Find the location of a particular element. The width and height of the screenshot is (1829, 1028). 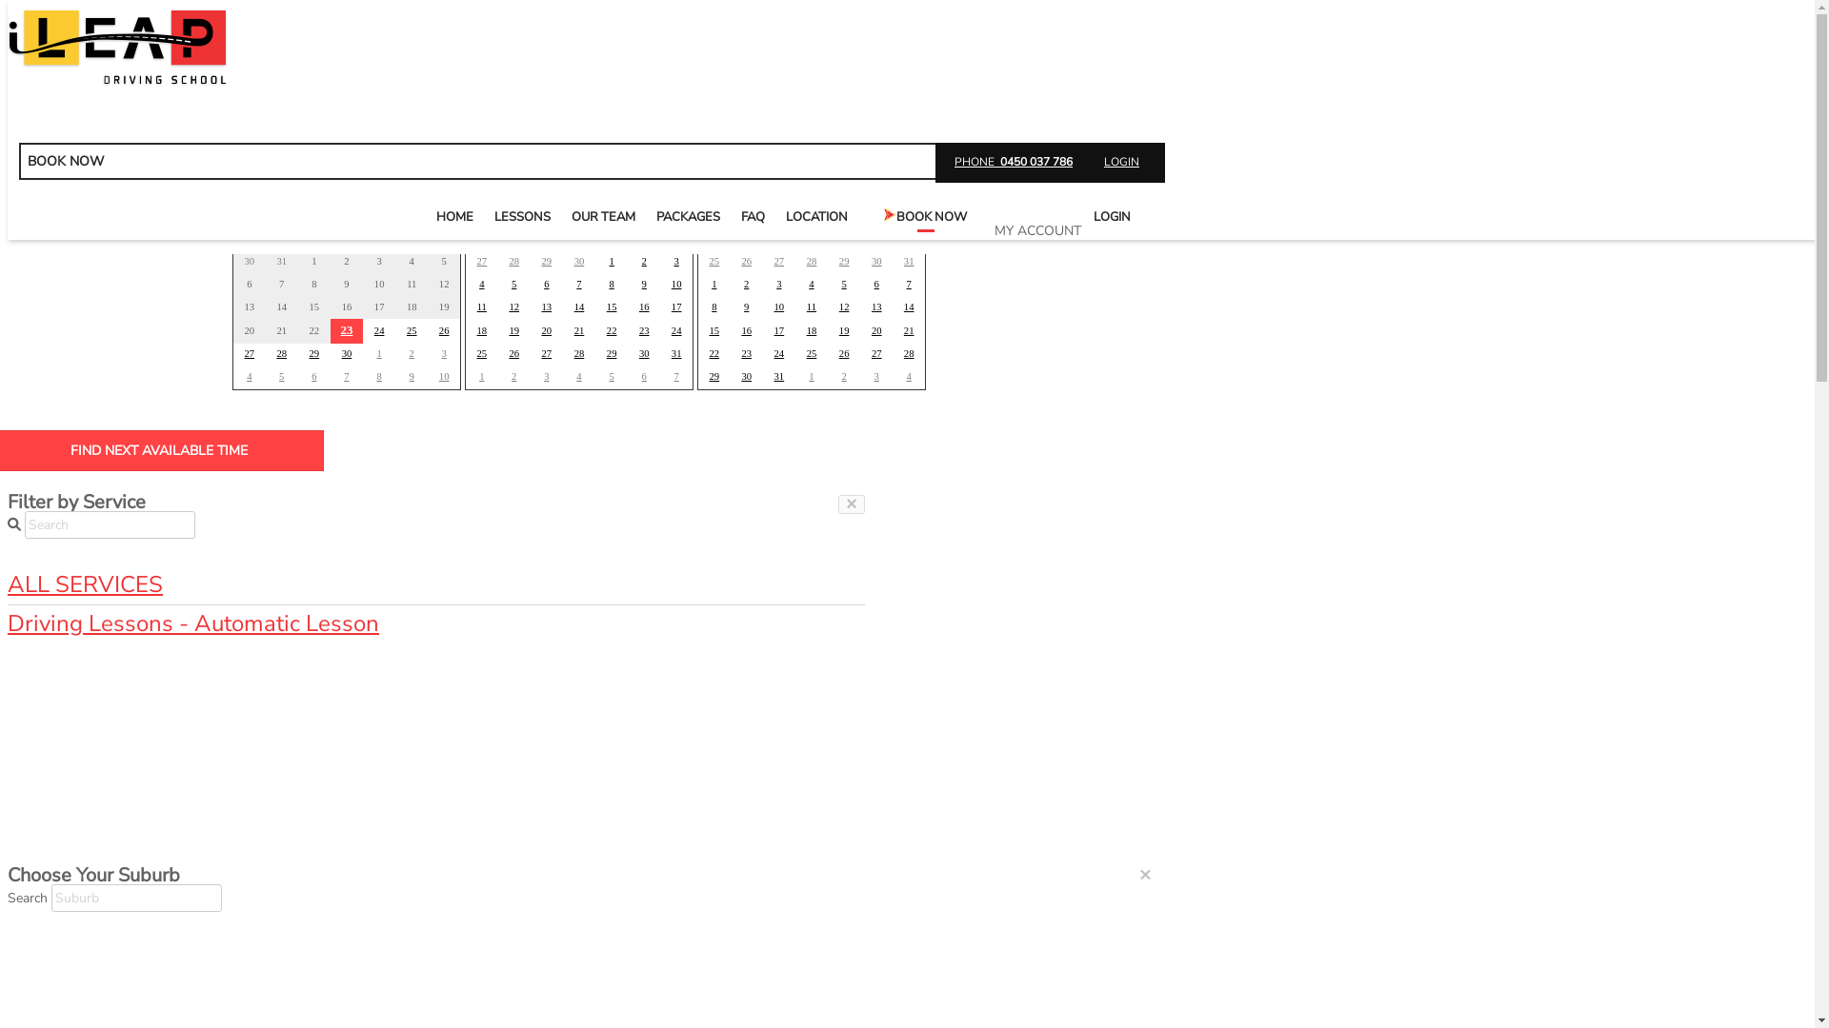

Dec is located at coordinates (448, 213).